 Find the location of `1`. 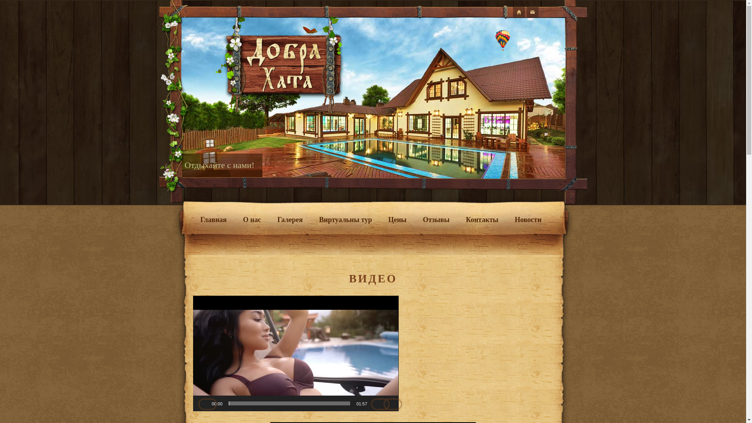

1 is located at coordinates (497, 171).